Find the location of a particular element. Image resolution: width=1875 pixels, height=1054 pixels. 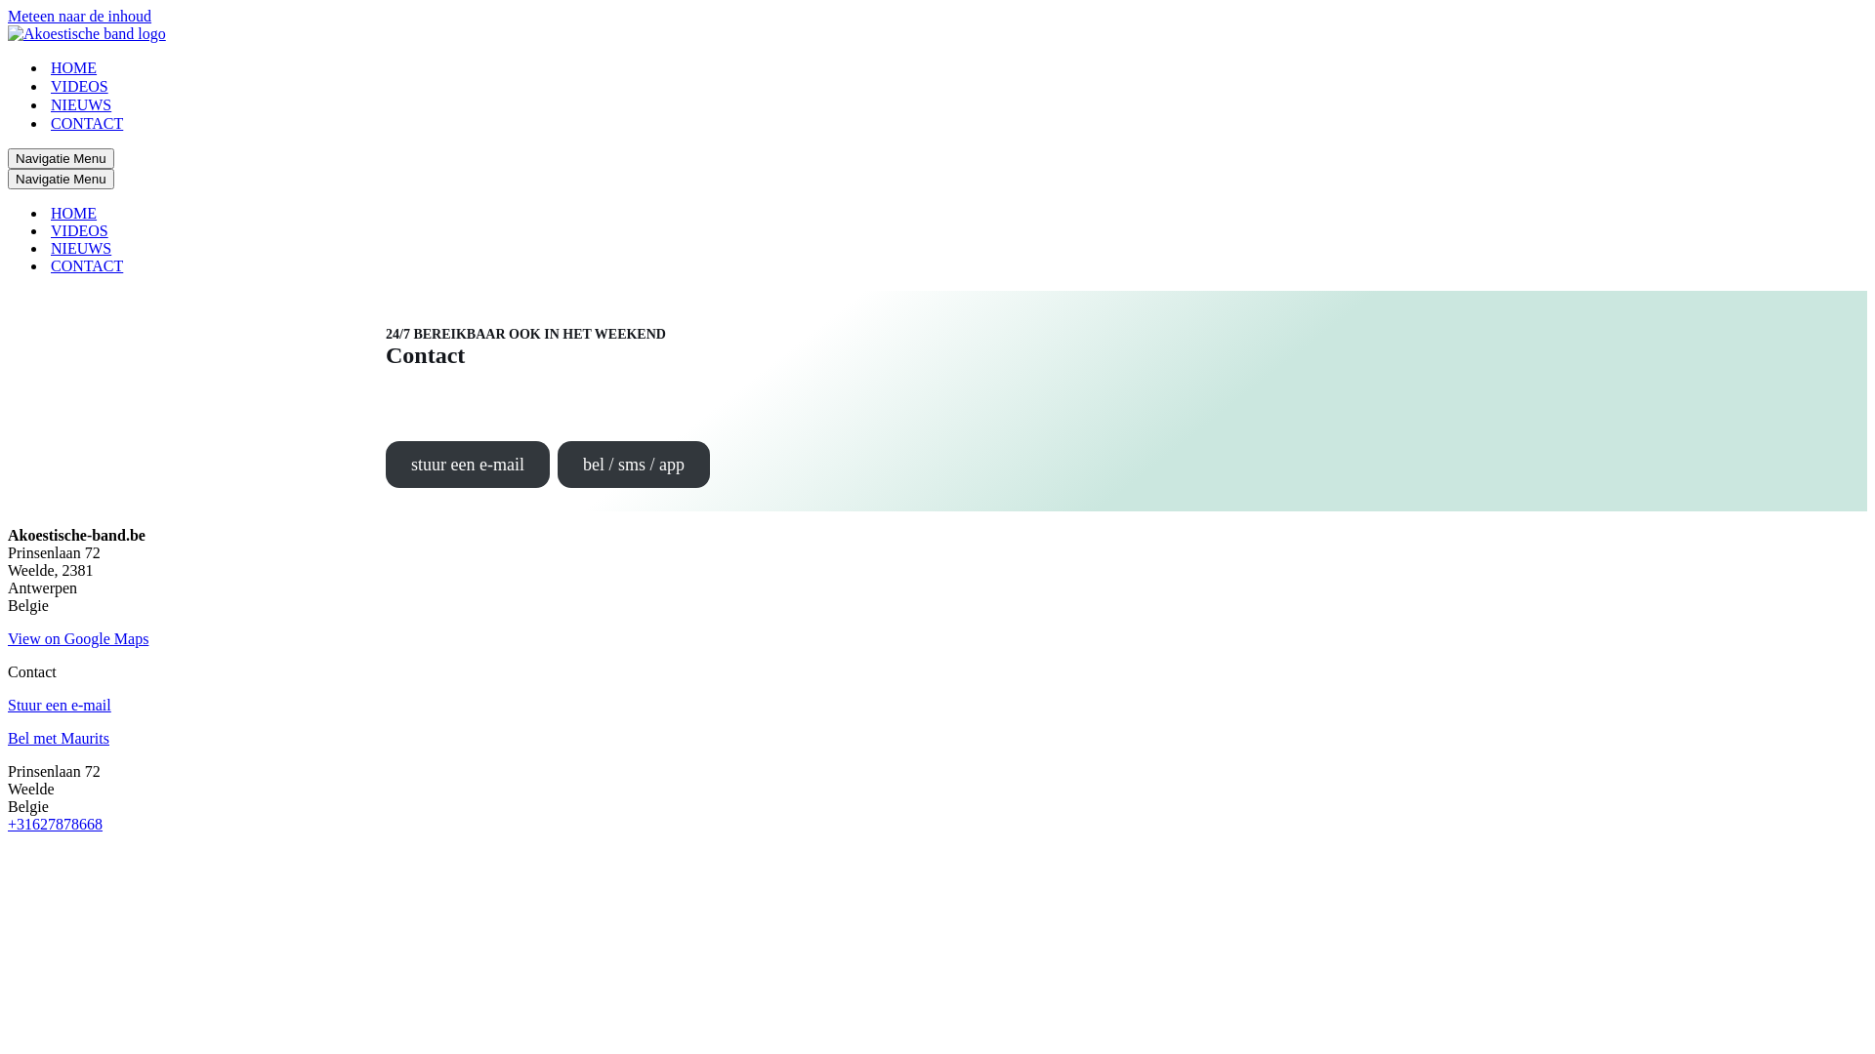

VIDEOS is located at coordinates (80, 86).